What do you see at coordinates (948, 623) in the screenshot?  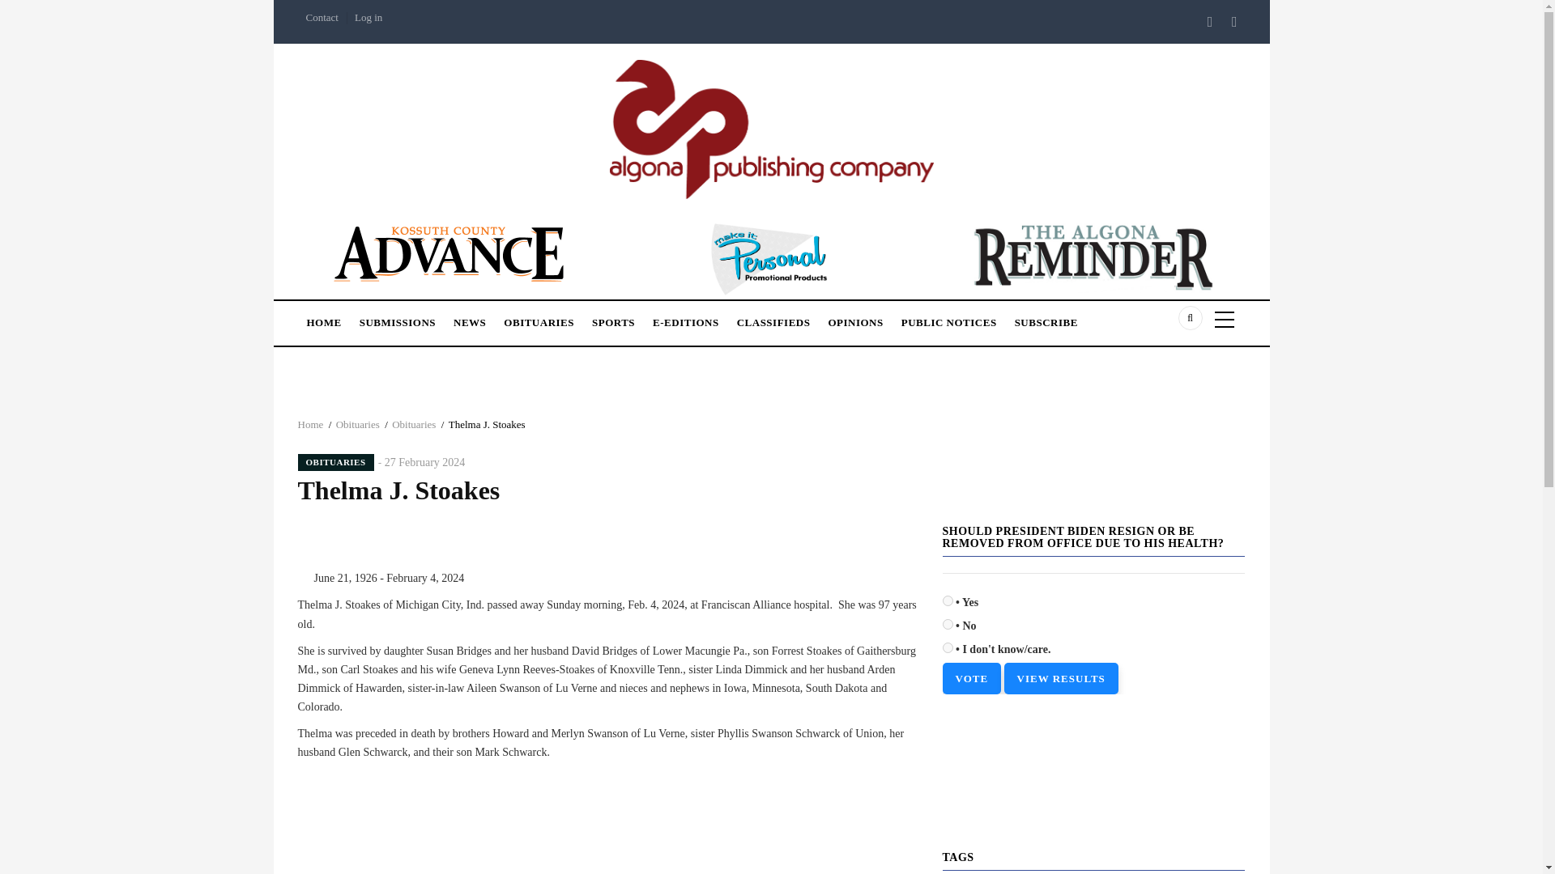 I see `174` at bounding box center [948, 623].